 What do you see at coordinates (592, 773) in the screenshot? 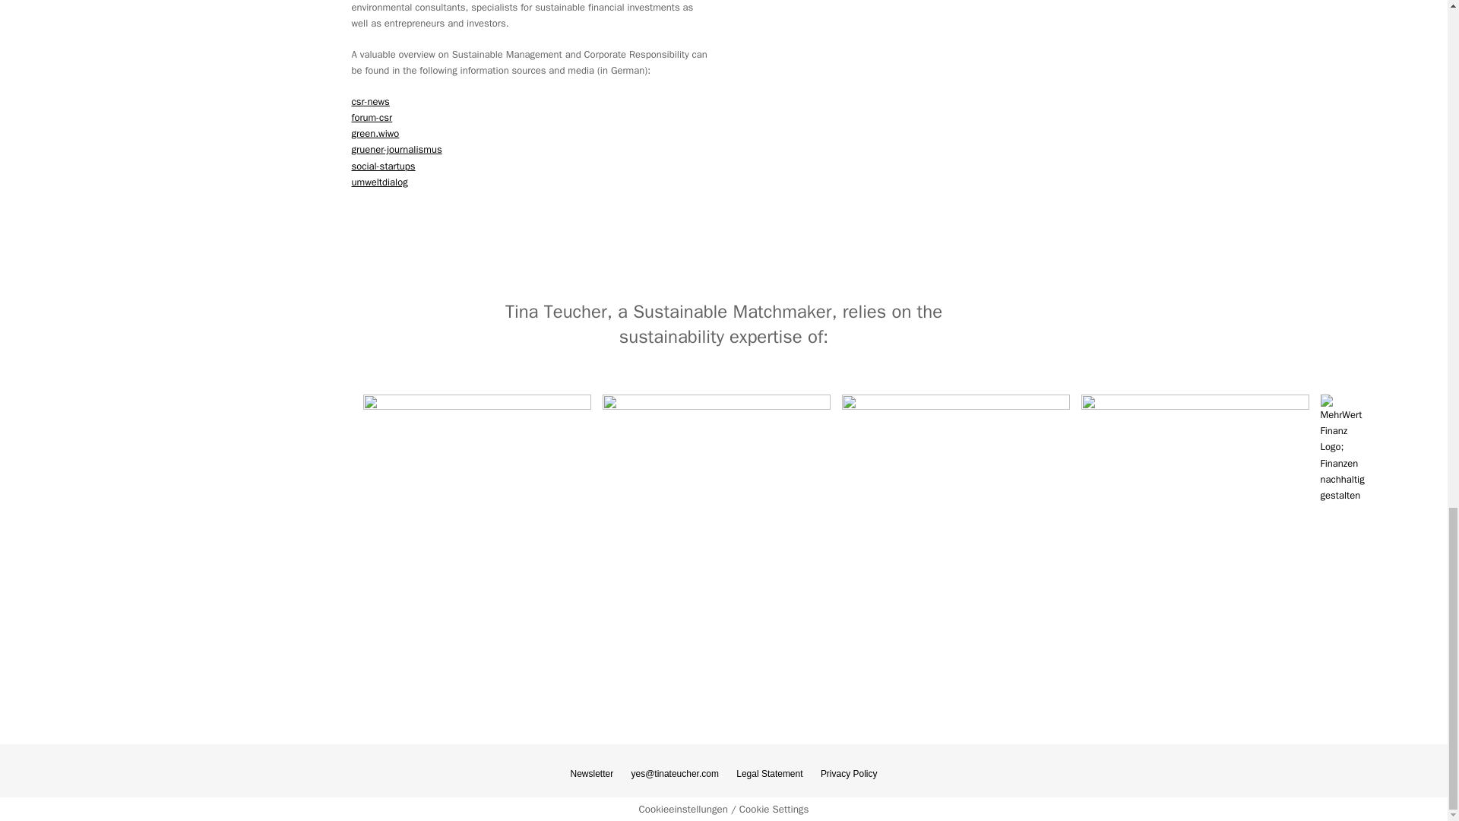
I see `Newsletter` at bounding box center [592, 773].